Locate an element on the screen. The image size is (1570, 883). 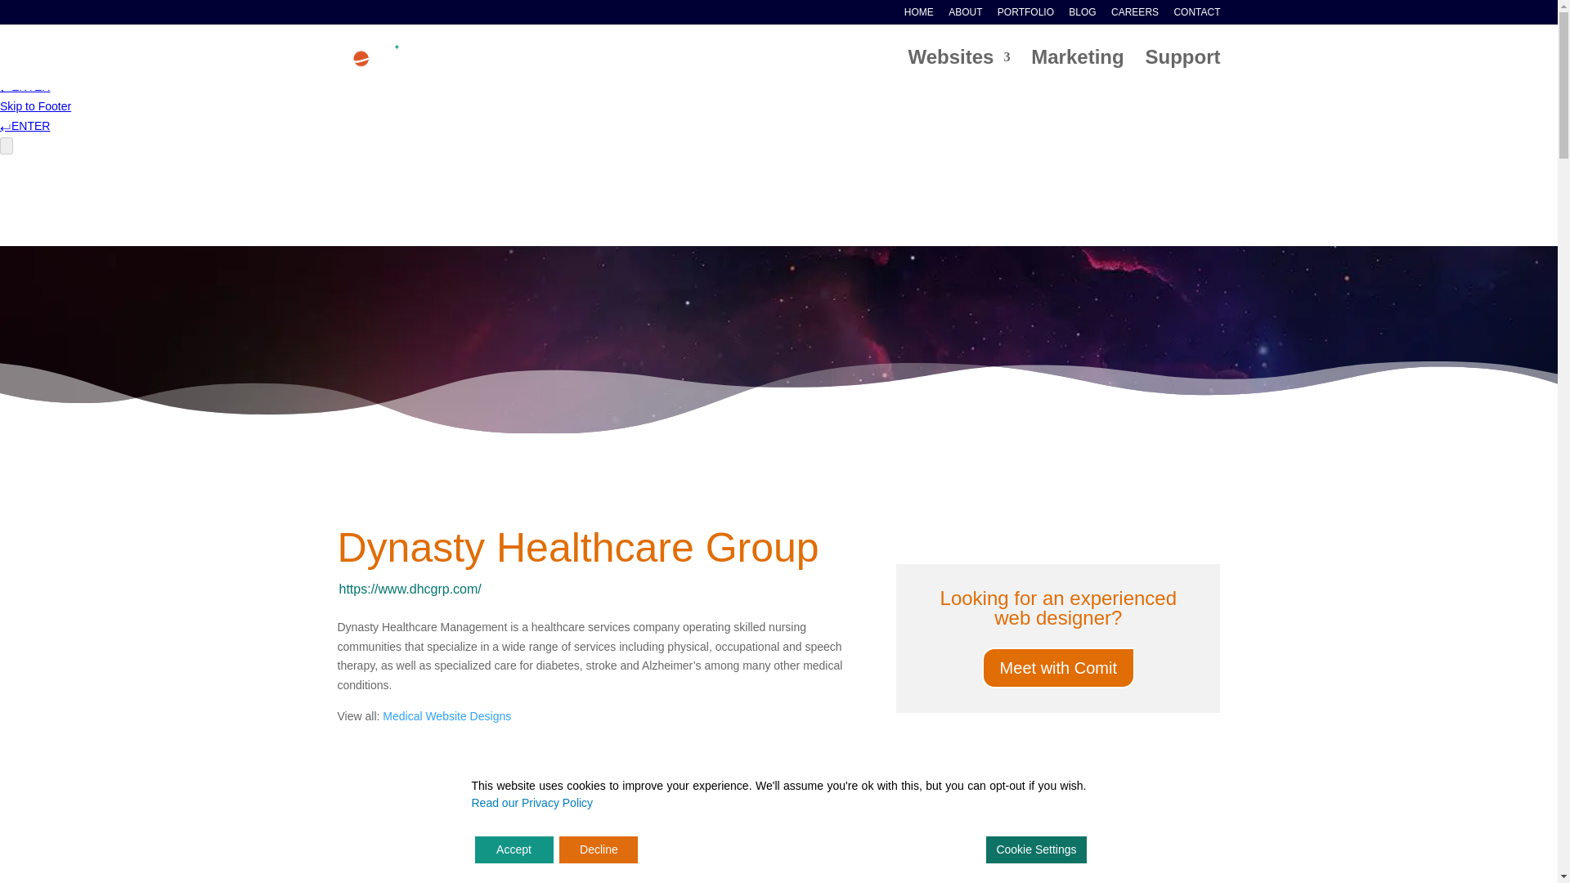
HOME is located at coordinates (919, 16).